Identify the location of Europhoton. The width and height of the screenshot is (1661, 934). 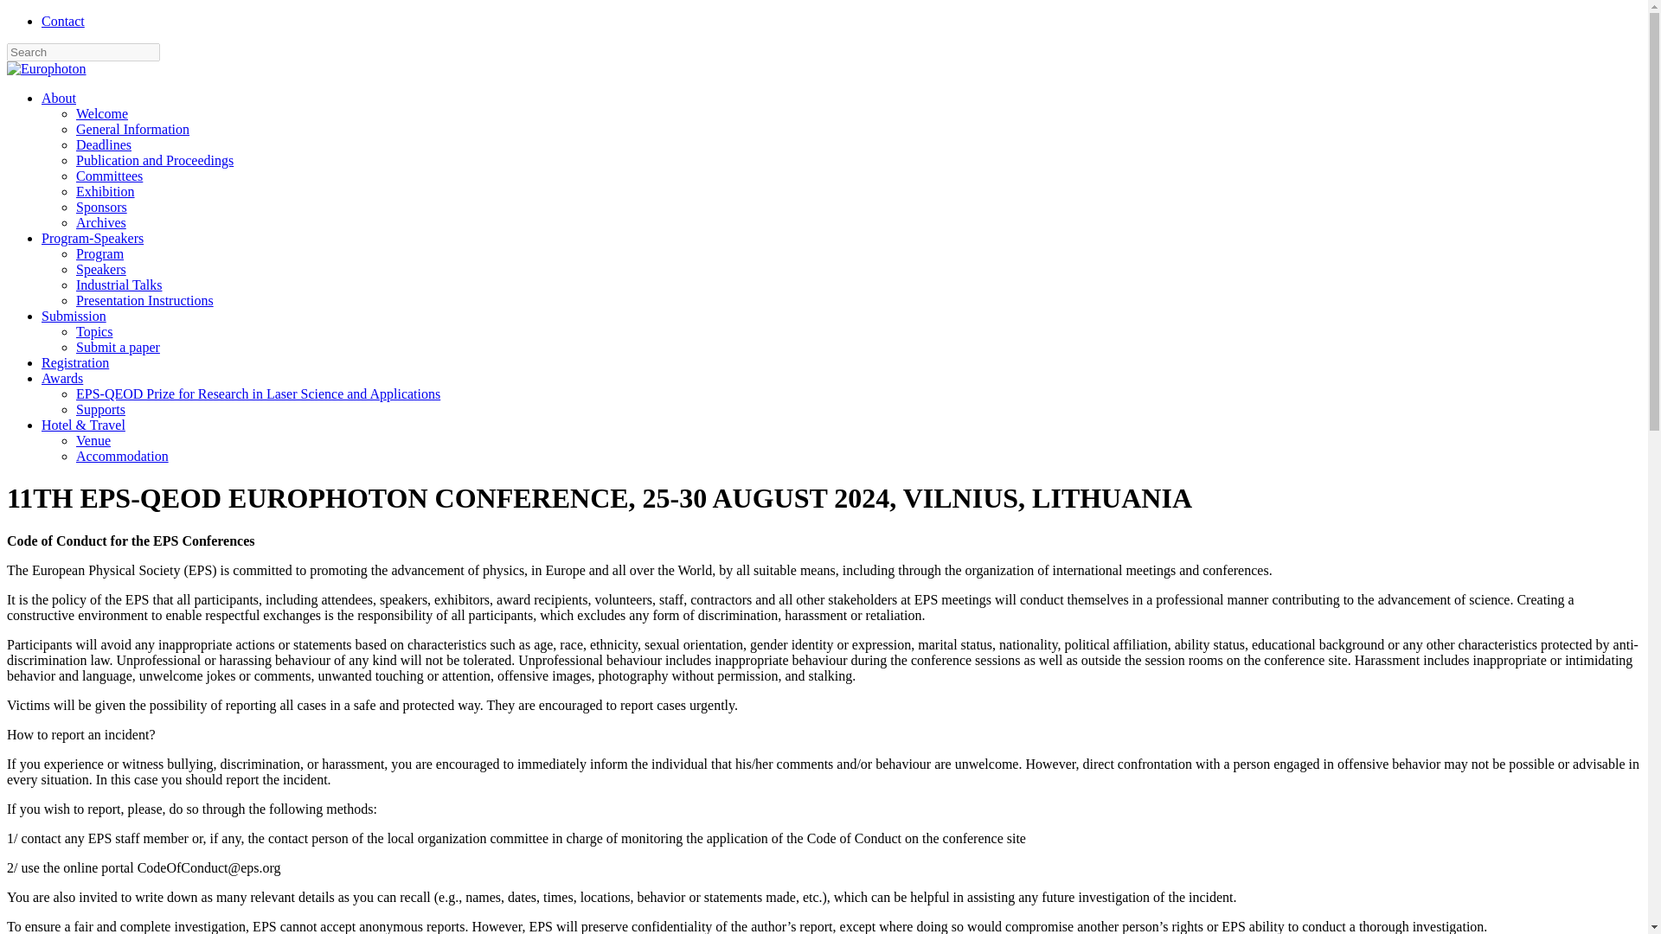
(46, 68).